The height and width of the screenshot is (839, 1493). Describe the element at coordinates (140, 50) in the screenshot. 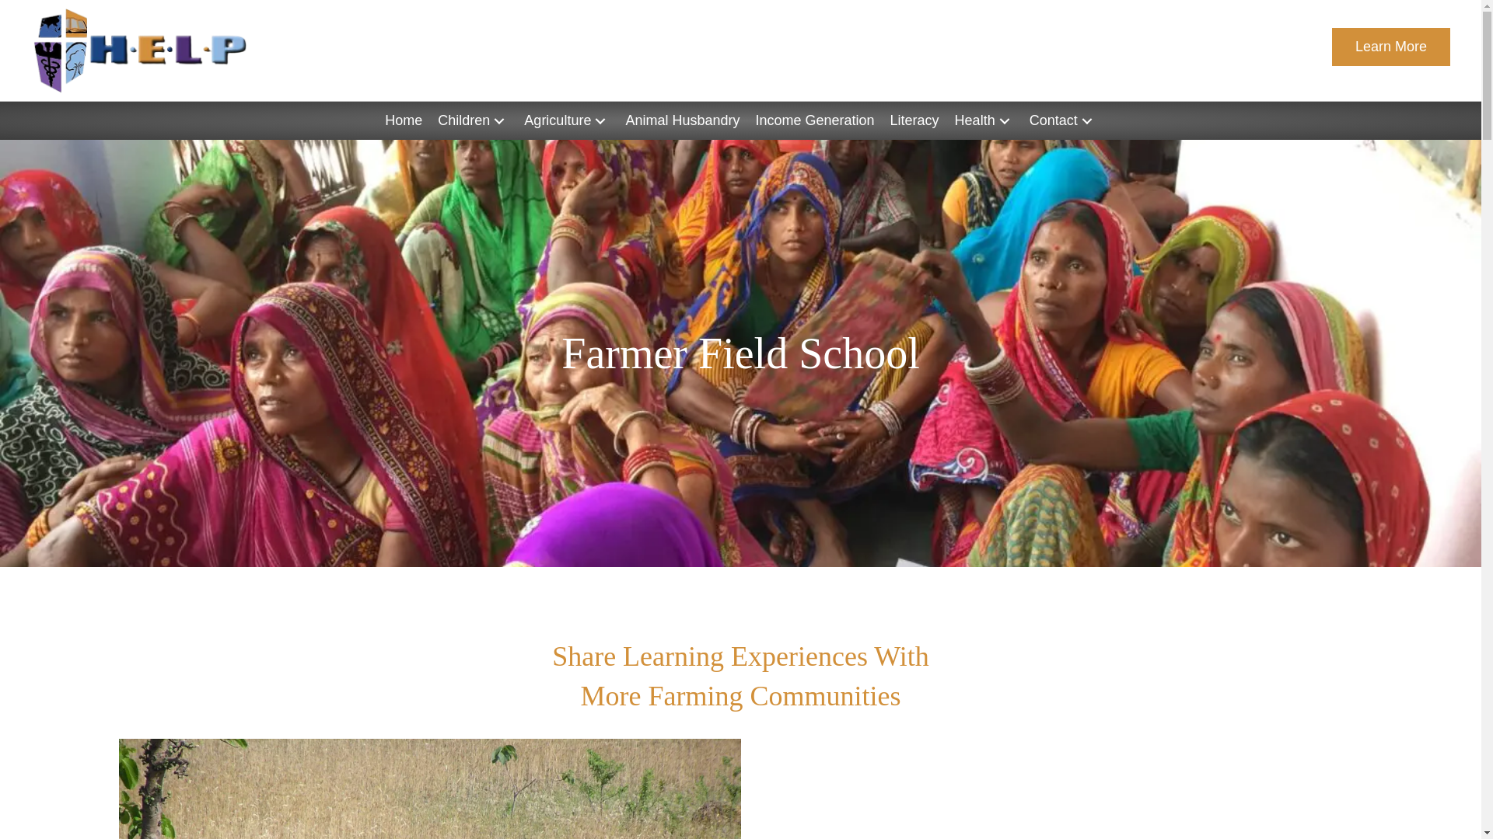

I see `HELP` at that location.